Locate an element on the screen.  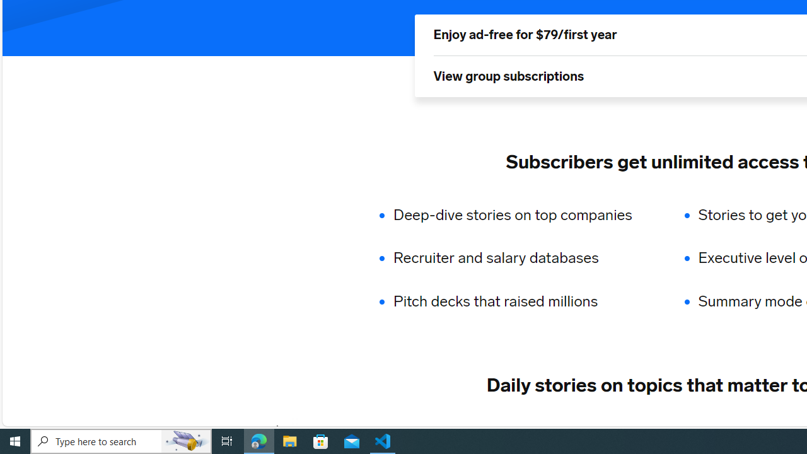
Deep-dive stories on top companies is located at coordinates (521, 214).